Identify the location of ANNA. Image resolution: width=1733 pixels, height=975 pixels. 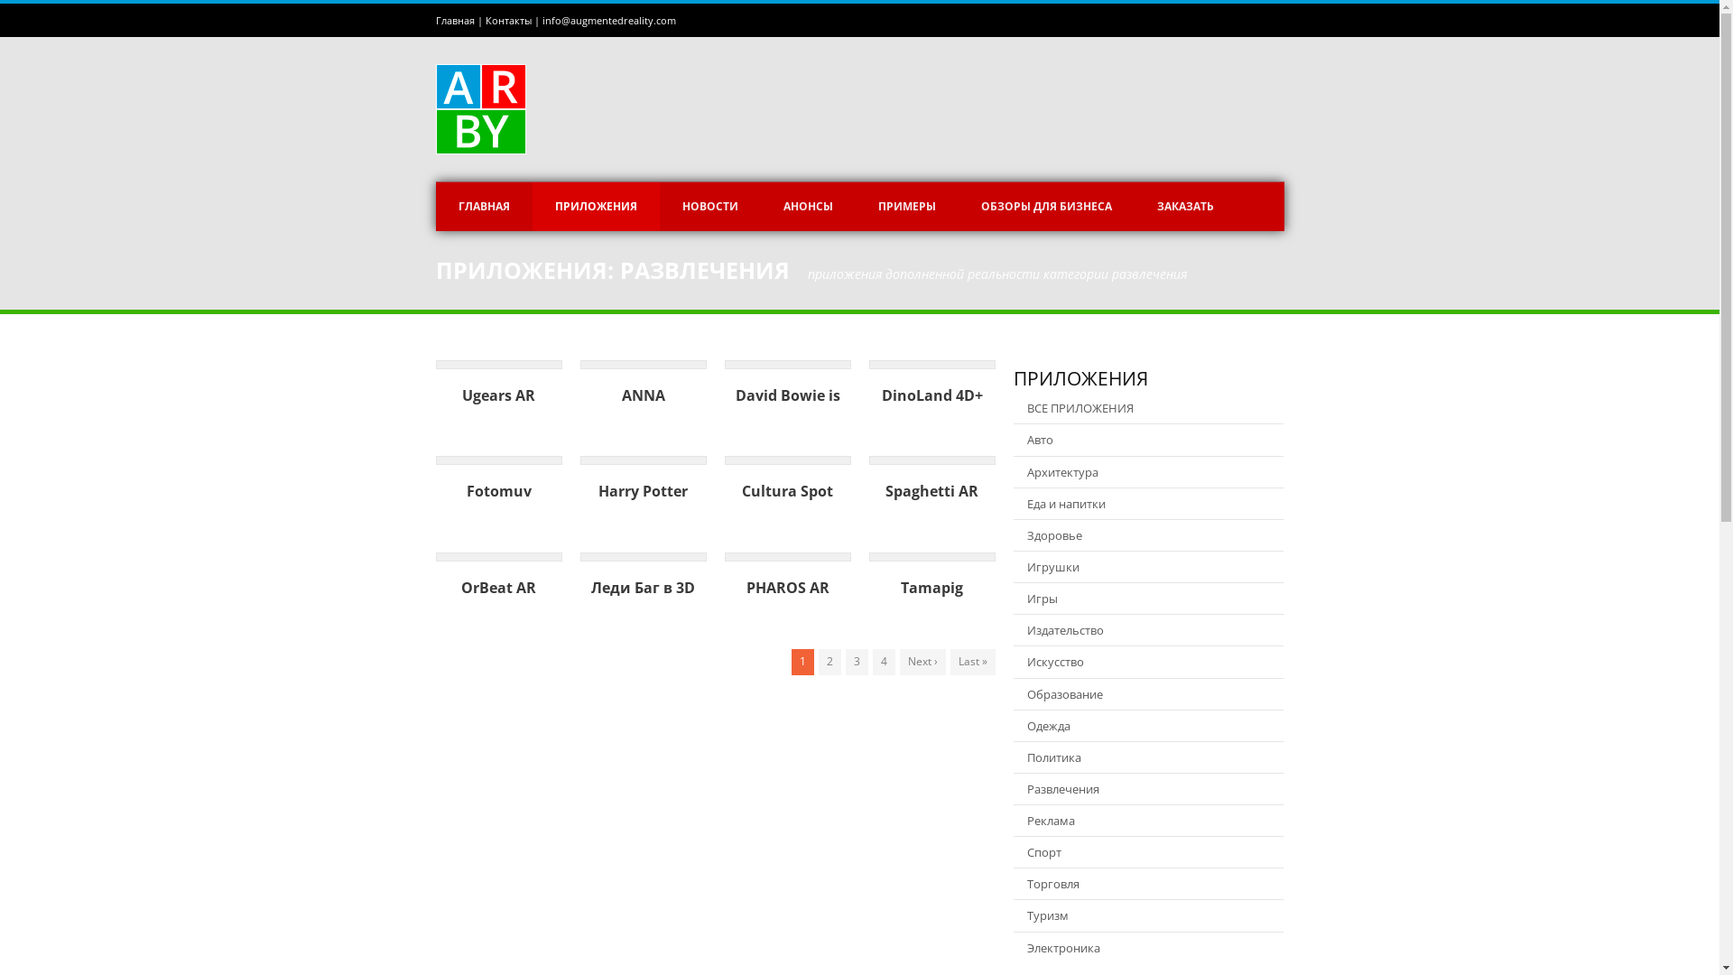
(643, 395).